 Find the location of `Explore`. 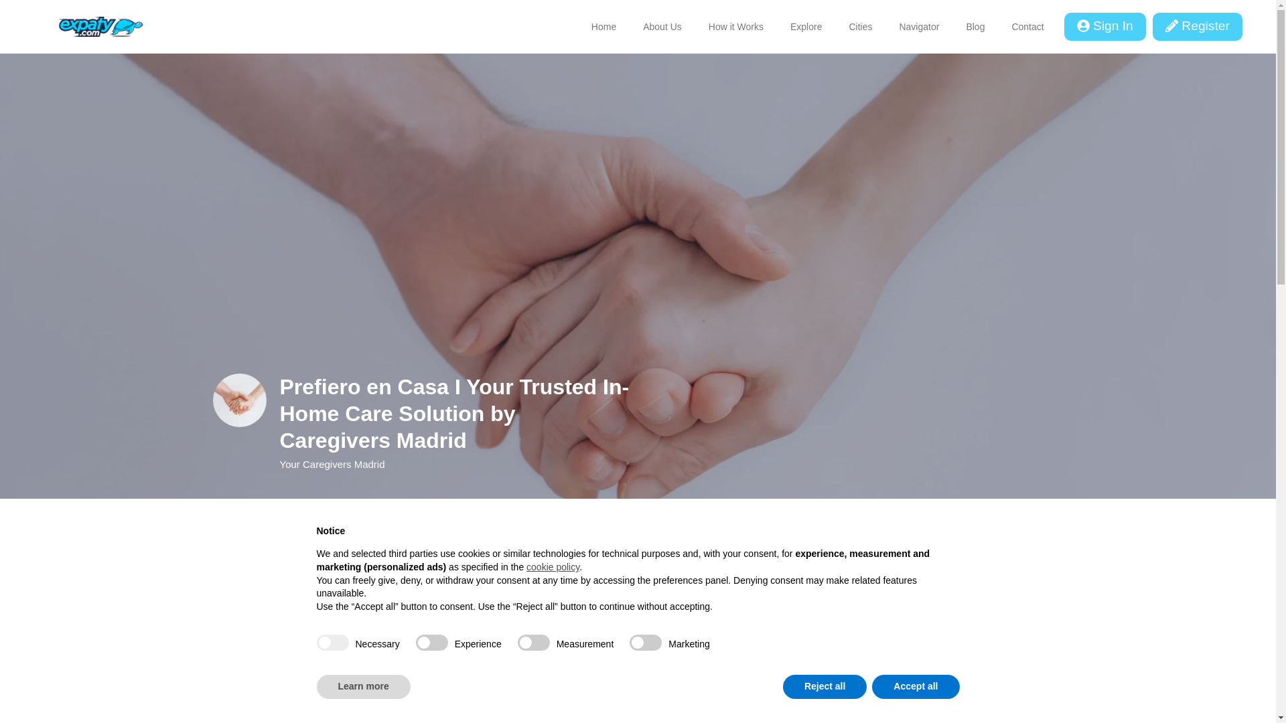

Explore is located at coordinates (805, 27).